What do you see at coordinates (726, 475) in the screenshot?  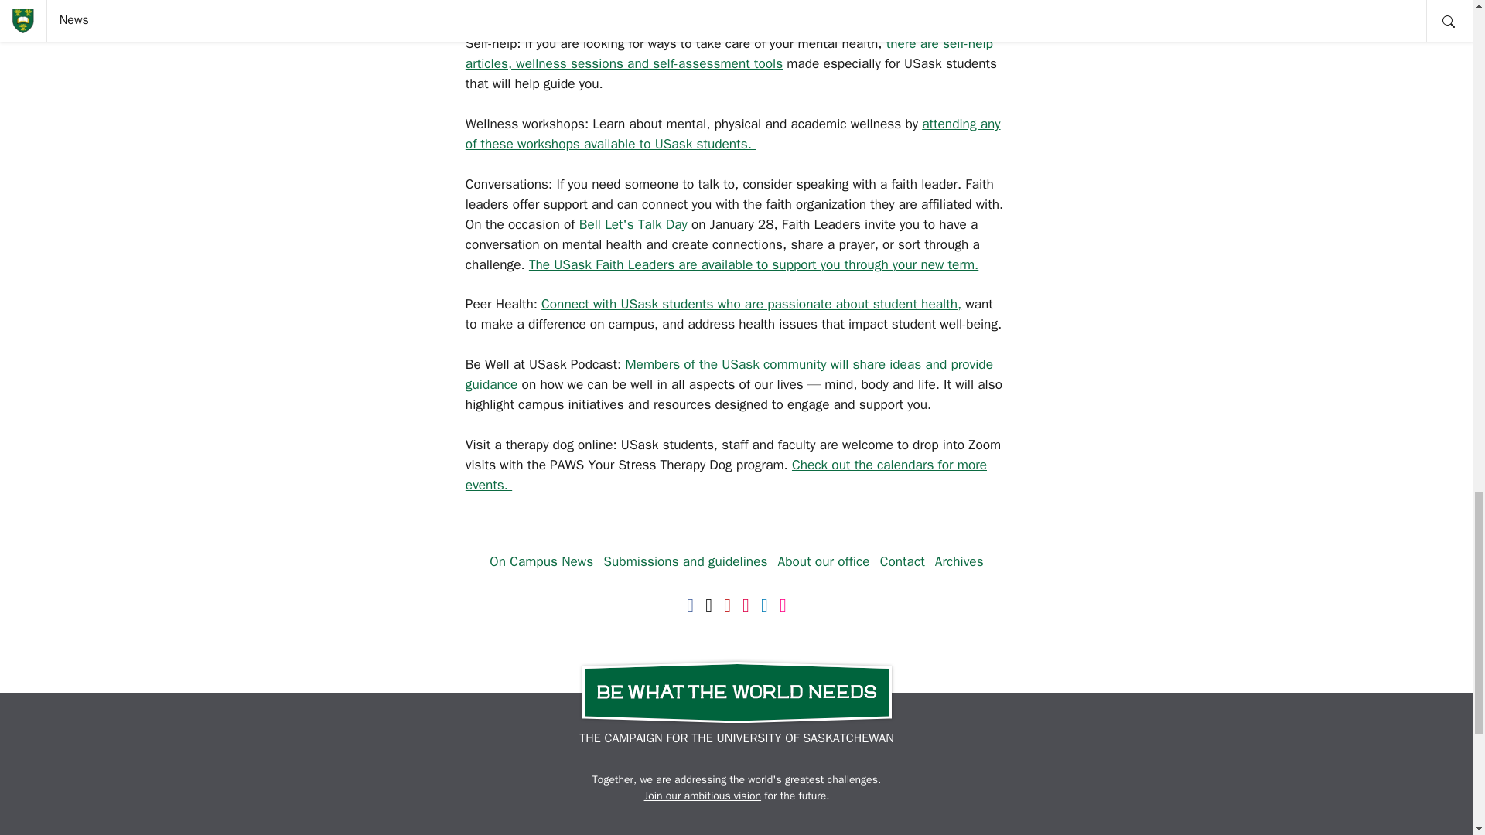 I see `Check out the calendars for more events. ` at bounding box center [726, 475].